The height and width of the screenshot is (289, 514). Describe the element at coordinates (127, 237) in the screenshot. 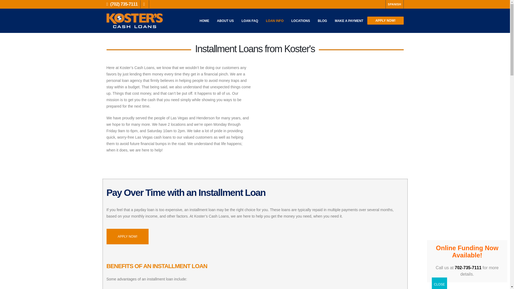

I see `APPLY NOW!` at that location.